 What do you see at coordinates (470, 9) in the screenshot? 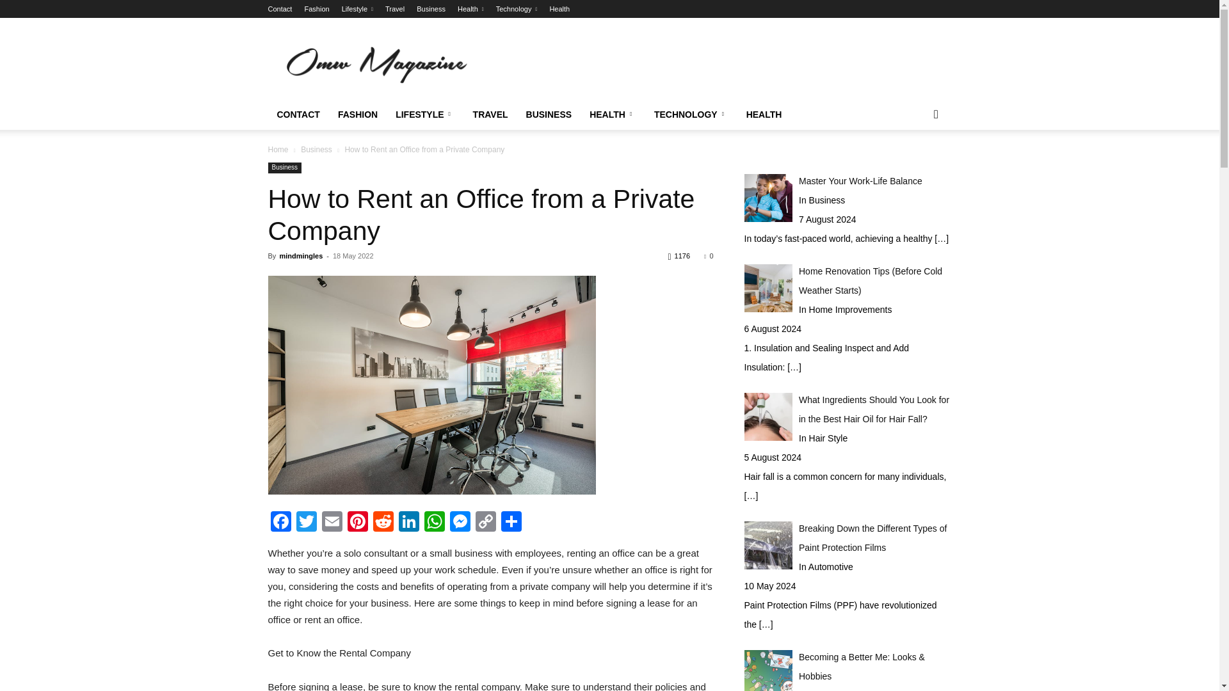
I see `Health` at bounding box center [470, 9].